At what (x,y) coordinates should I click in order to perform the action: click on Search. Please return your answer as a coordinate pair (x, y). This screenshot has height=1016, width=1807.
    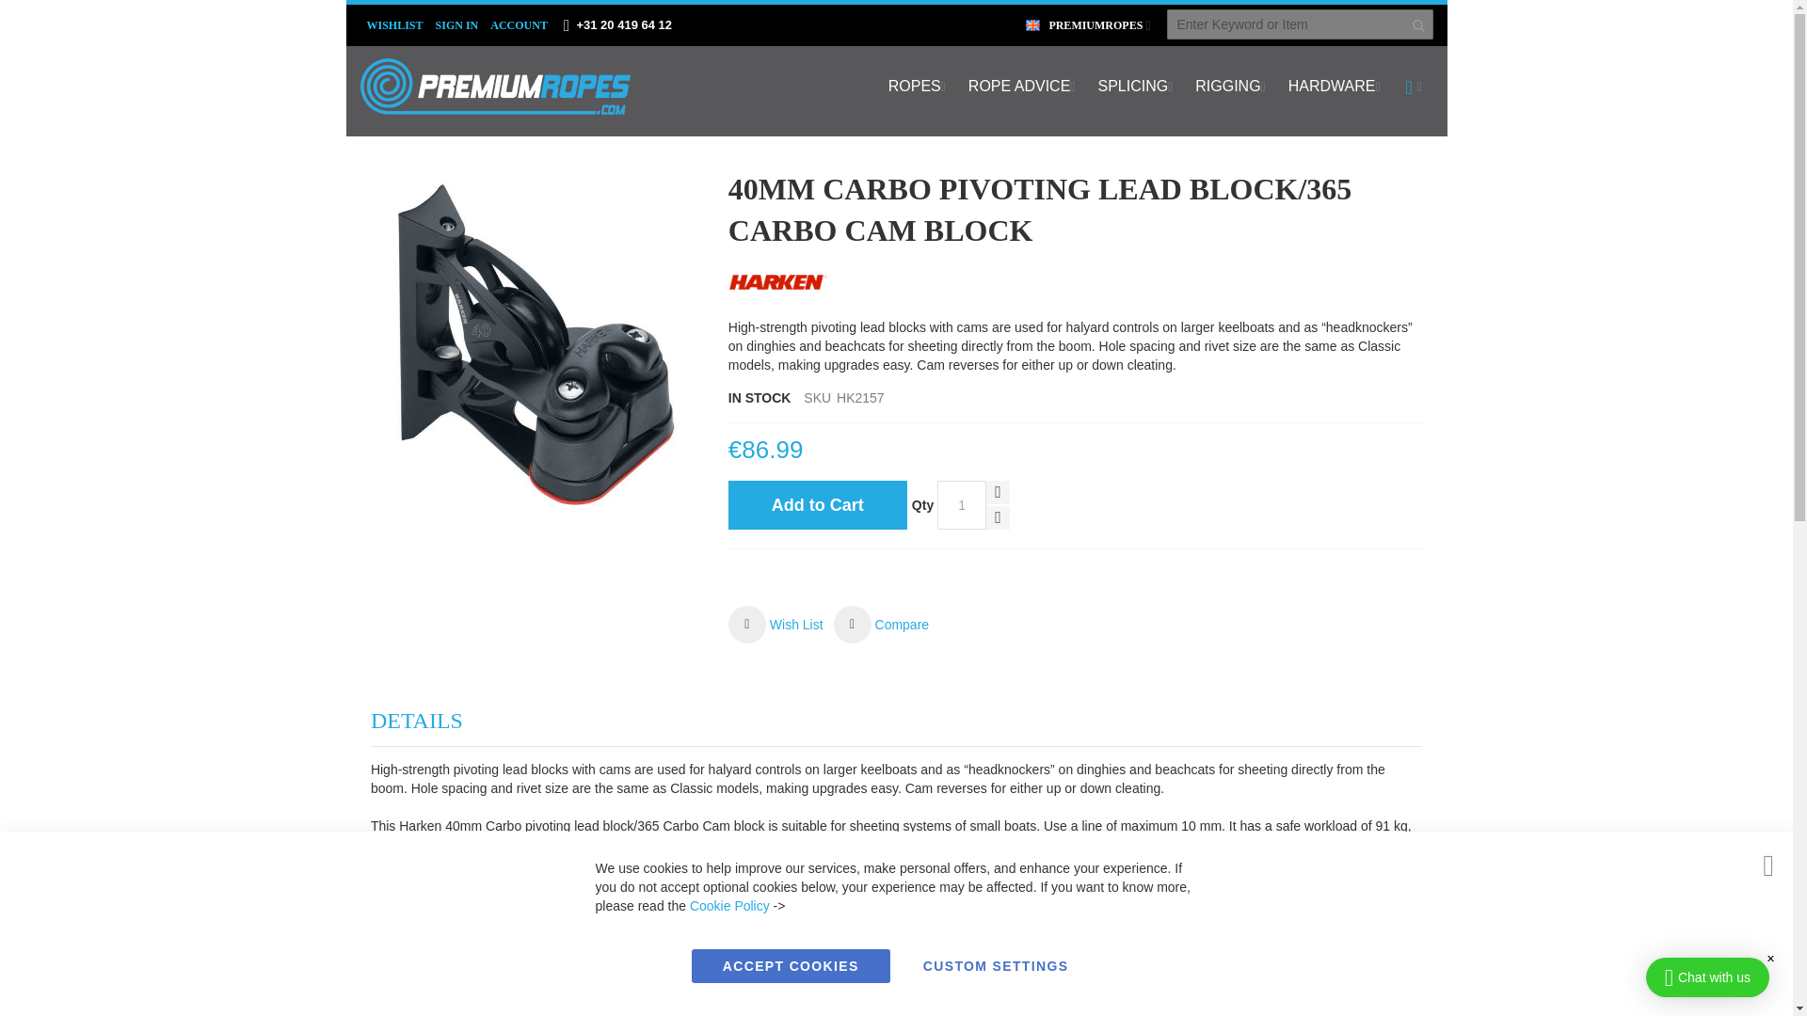
    Looking at the image, I should click on (1419, 24).